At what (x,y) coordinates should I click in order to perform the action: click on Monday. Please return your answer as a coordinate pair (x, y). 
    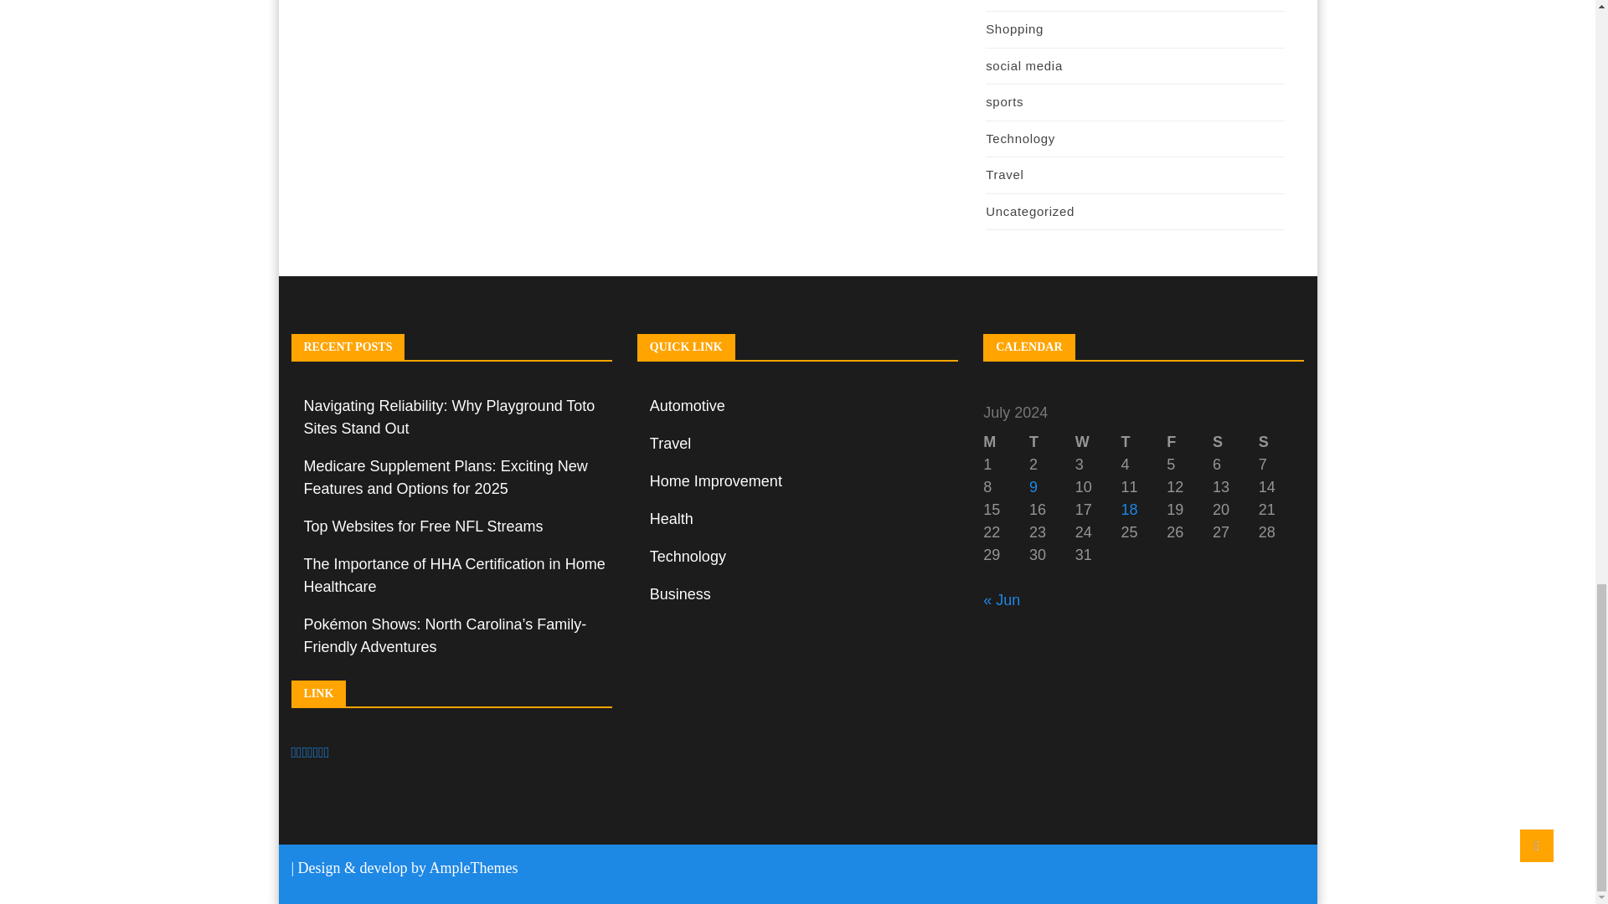
    Looking at the image, I should click on (1005, 442).